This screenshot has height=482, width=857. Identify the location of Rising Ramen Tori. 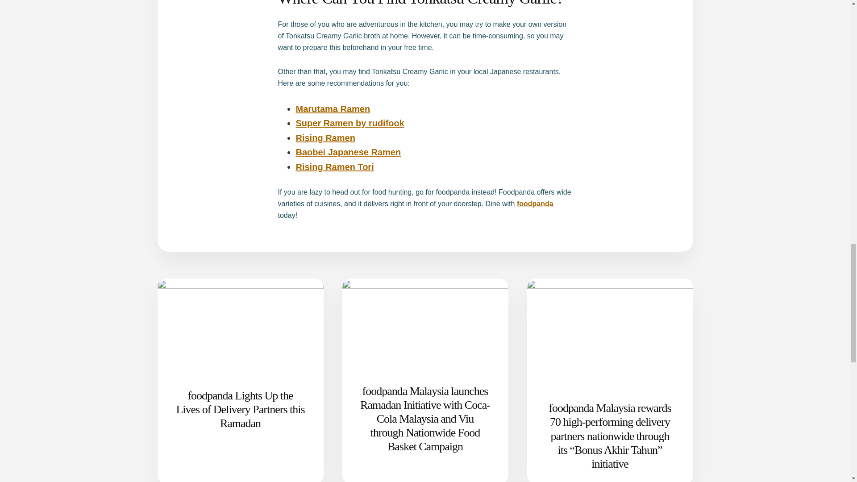
(335, 166).